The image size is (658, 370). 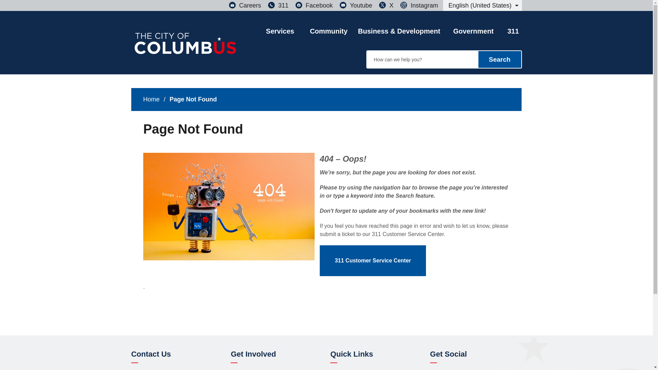 I want to click on Search, so click(x=500, y=59).